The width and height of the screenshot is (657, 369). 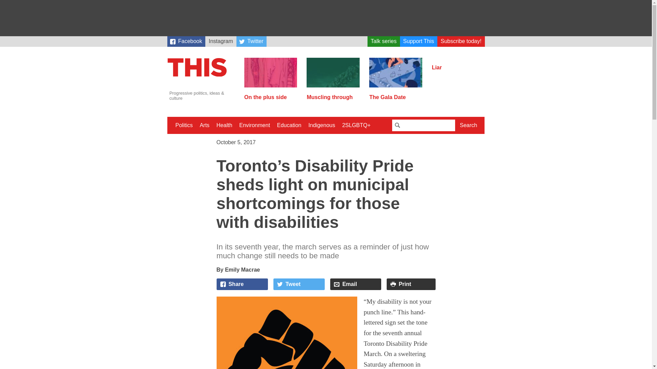 What do you see at coordinates (419, 41) in the screenshot?
I see `Support This` at bounding box center [419, 41].